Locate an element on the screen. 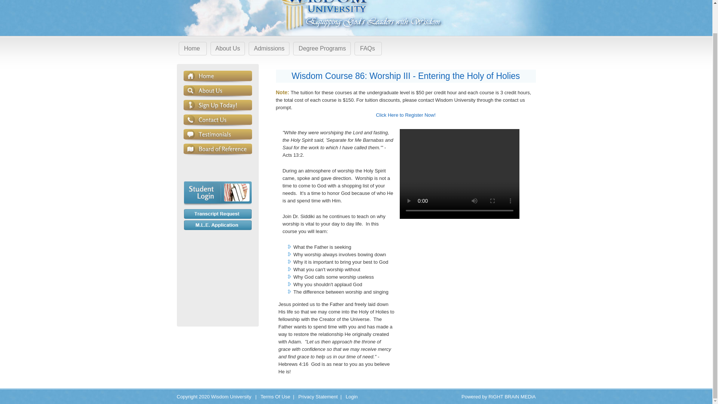  Privacy Statement is located at coordinates (318, 397).